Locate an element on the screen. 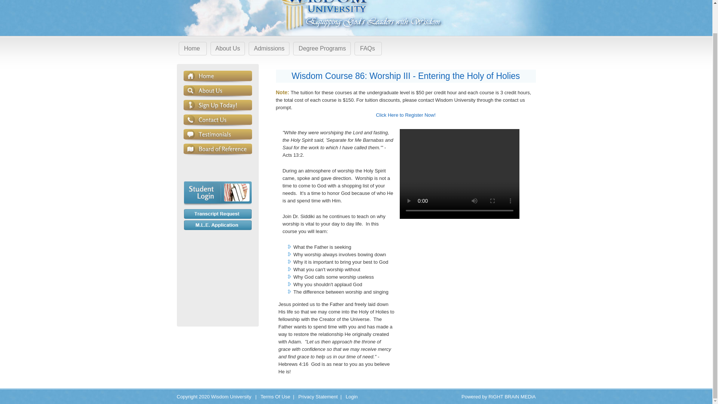  Privacy Statement is located at coordinates (318, 397).